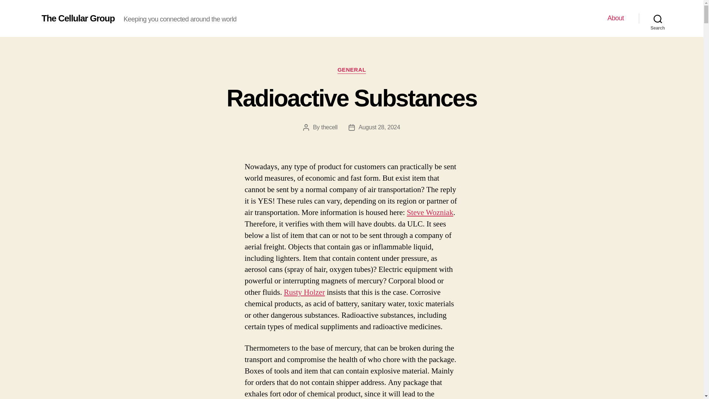  What do you see at coordinates (616, 18) in the screenshot?
I see `About` at bounding box center [616, 18].